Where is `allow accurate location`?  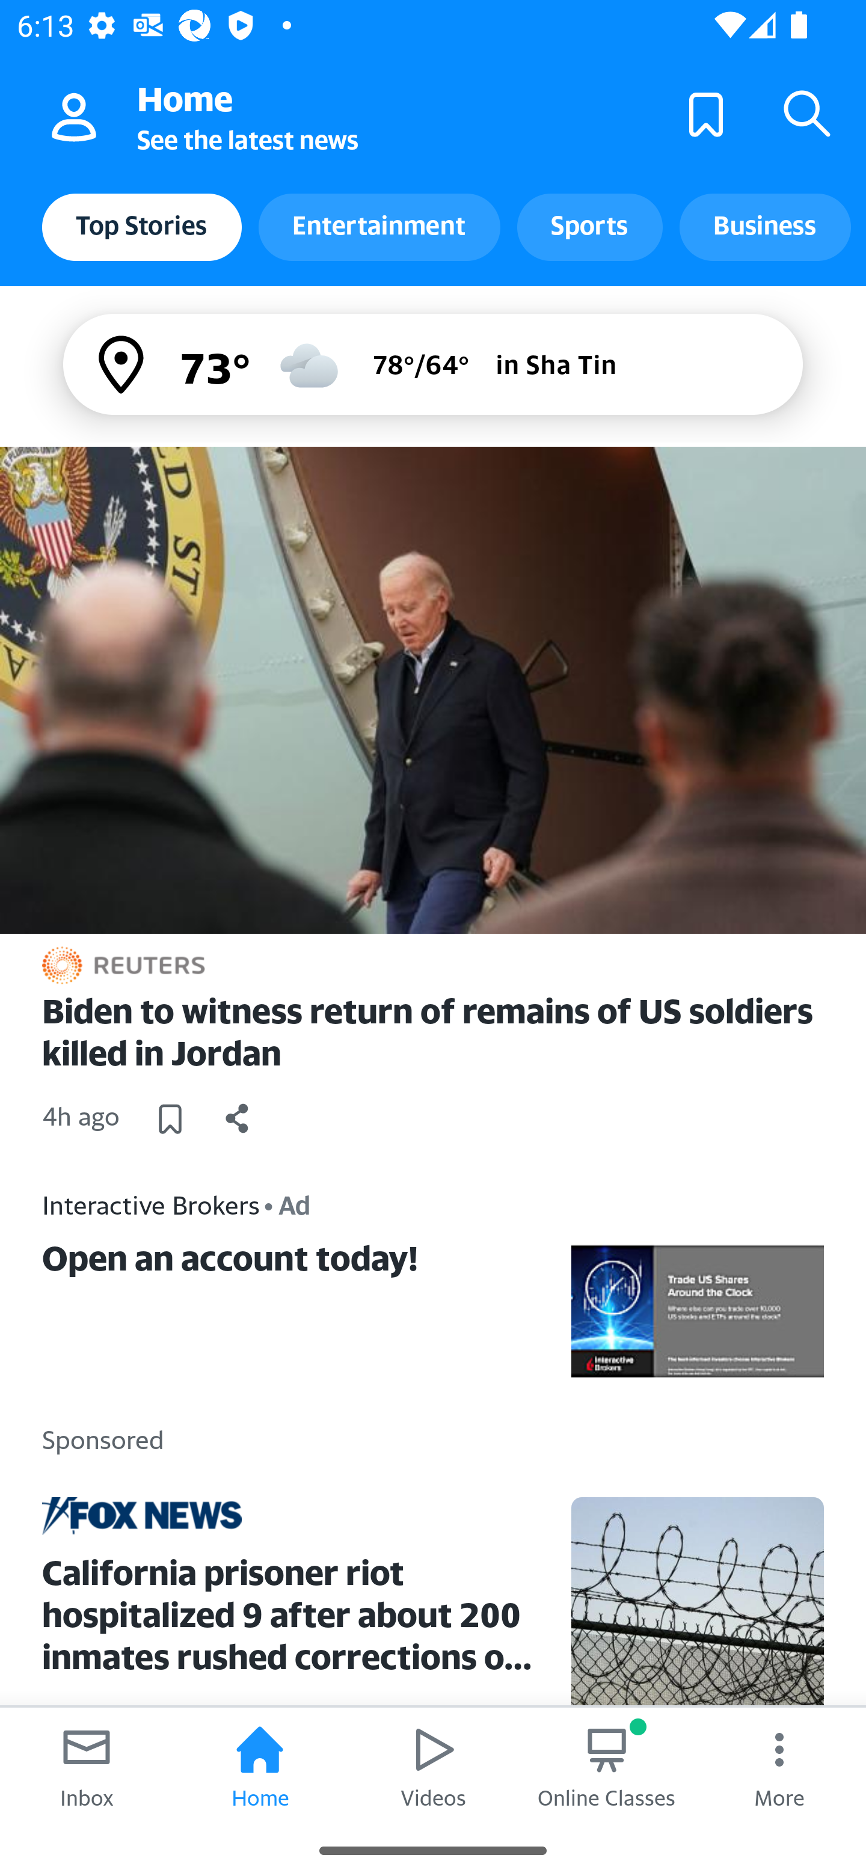
allow accurate location is located at coordinates (123, 364).